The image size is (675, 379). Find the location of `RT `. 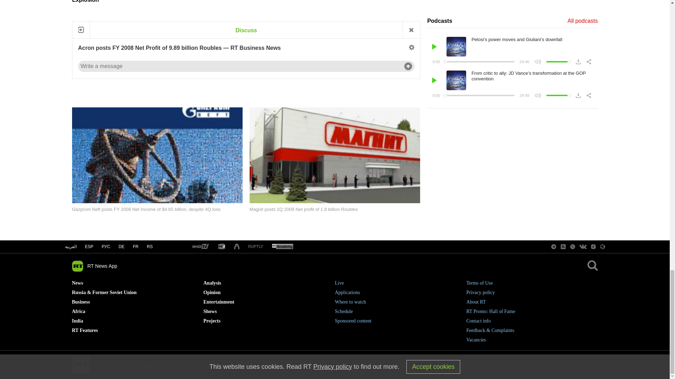

RT  is located at coordinates (282, 247).